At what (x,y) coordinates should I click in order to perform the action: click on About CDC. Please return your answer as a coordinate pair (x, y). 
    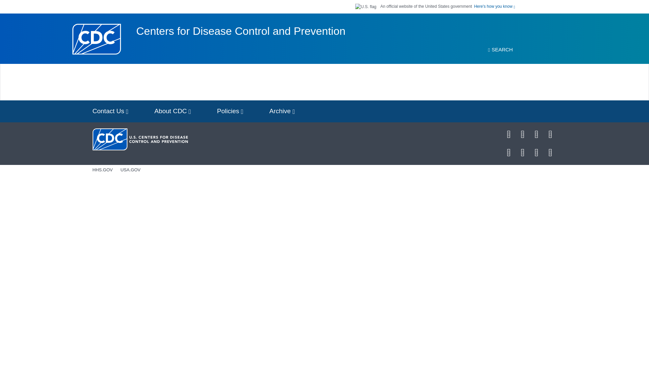
    Looking at the image, I should click on (173, 111).